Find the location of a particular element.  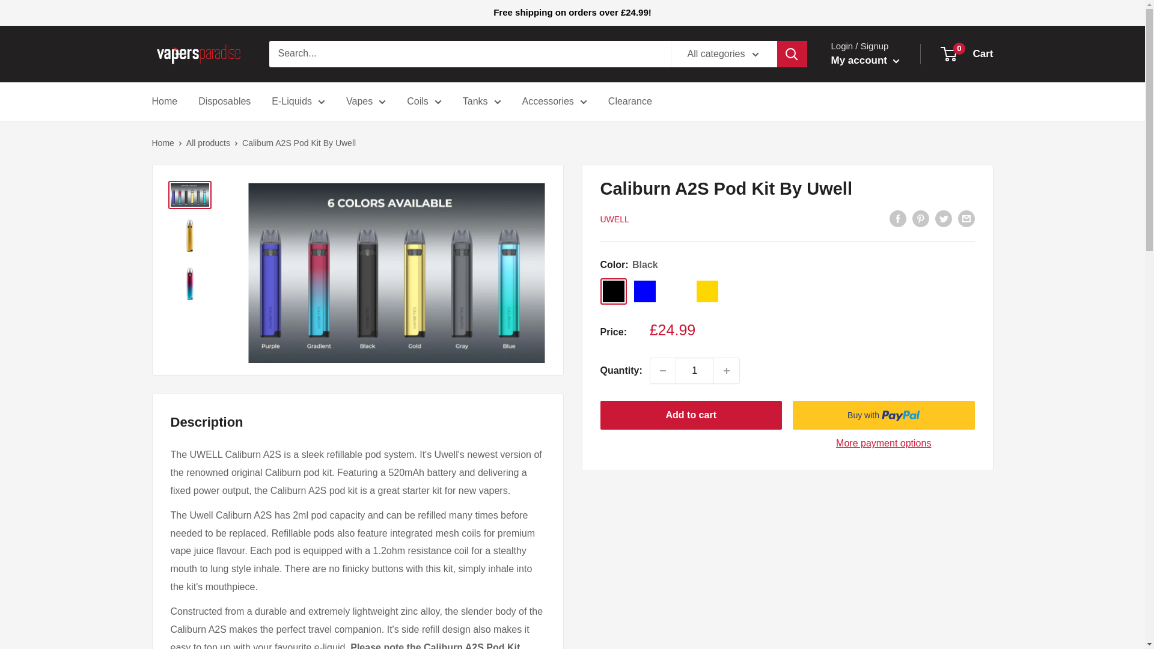

Blue is located at coordinates (644, 291).